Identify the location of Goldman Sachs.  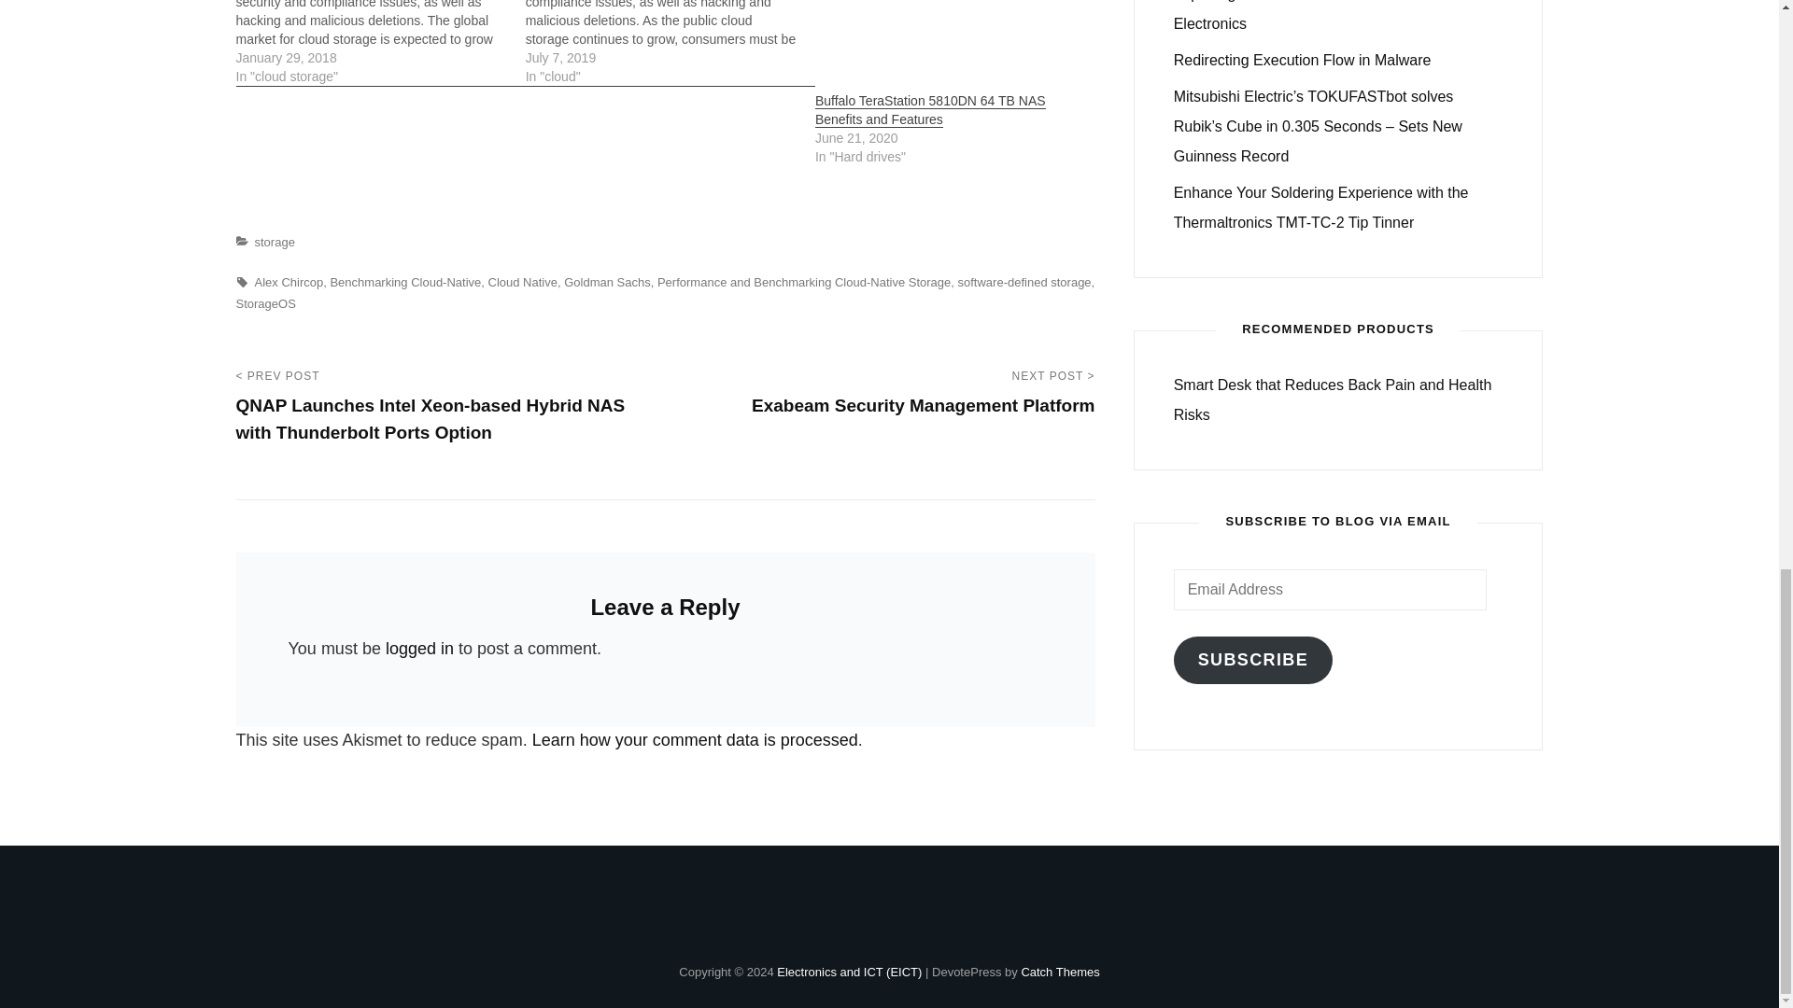
(607, 282).